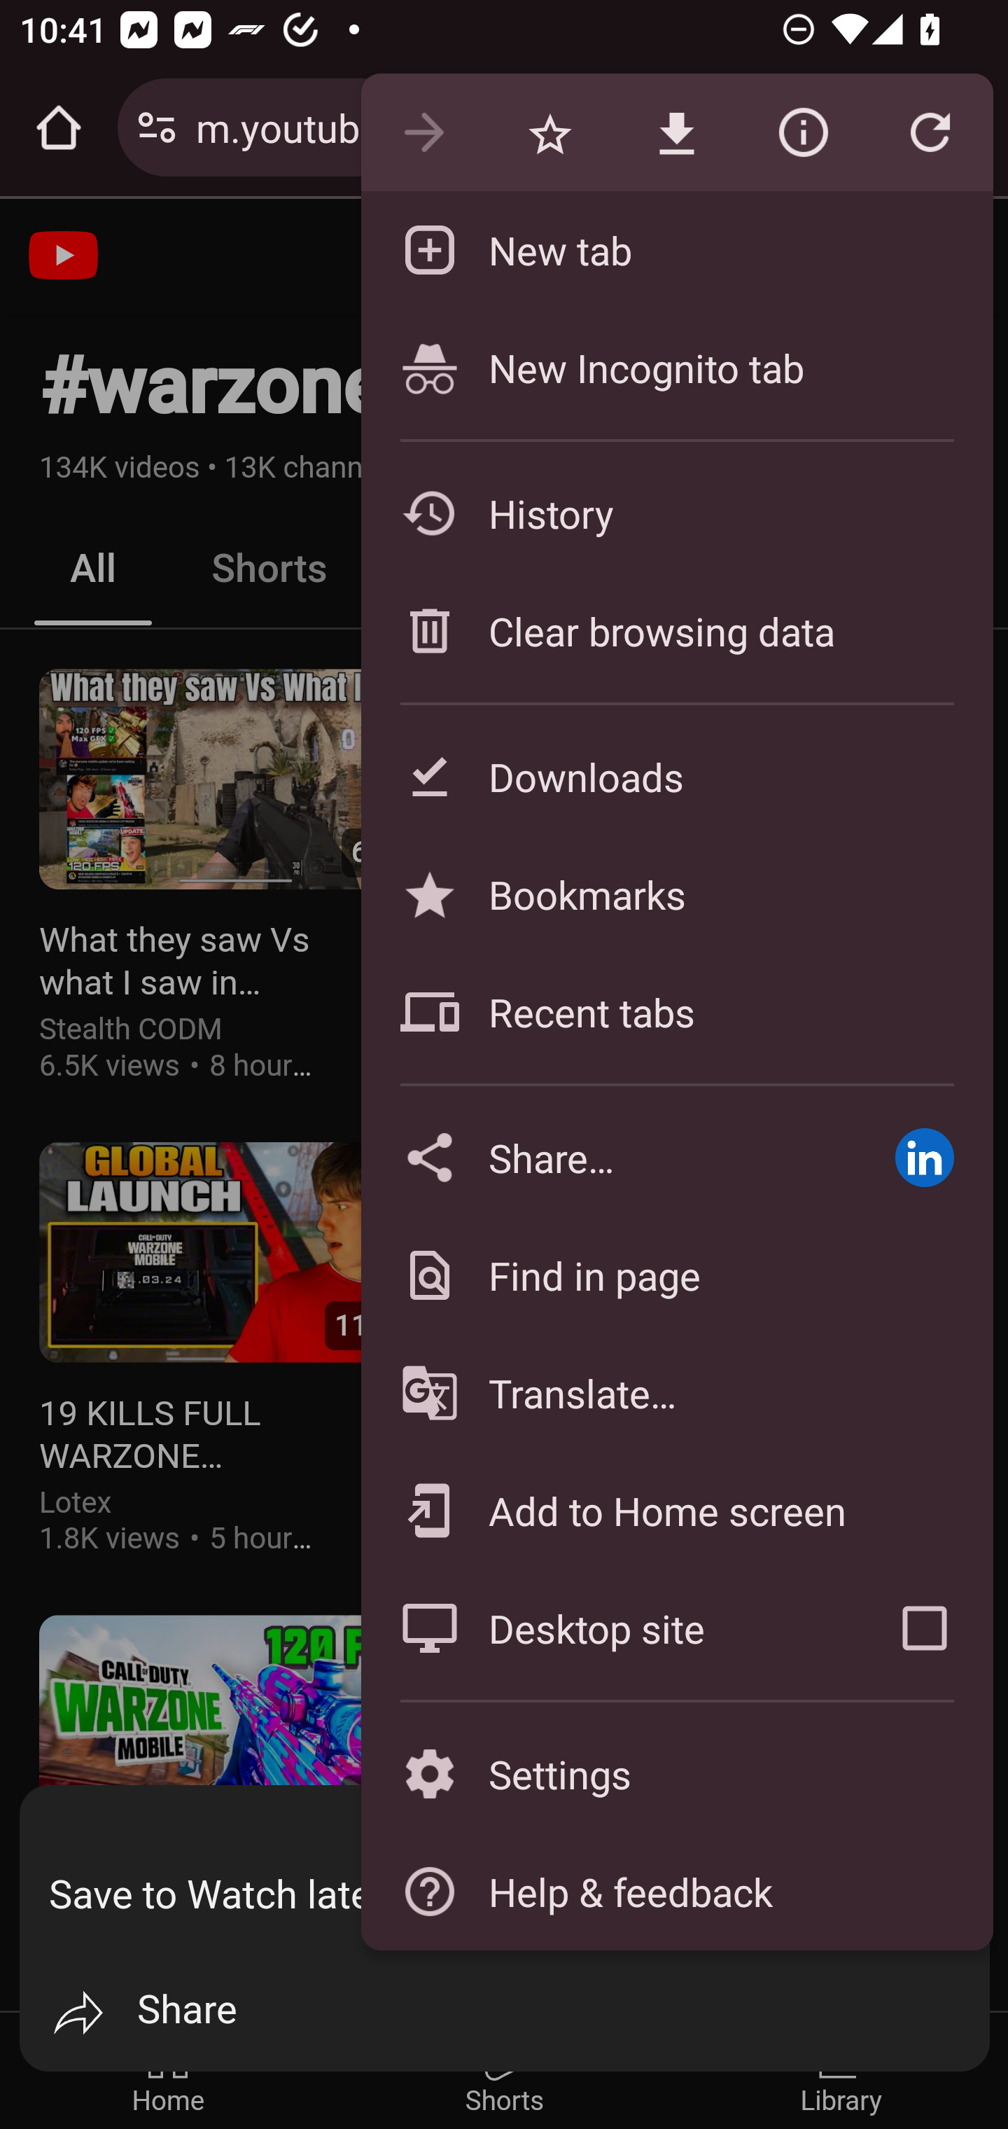  I want to click on Page info, so click(803, 133).